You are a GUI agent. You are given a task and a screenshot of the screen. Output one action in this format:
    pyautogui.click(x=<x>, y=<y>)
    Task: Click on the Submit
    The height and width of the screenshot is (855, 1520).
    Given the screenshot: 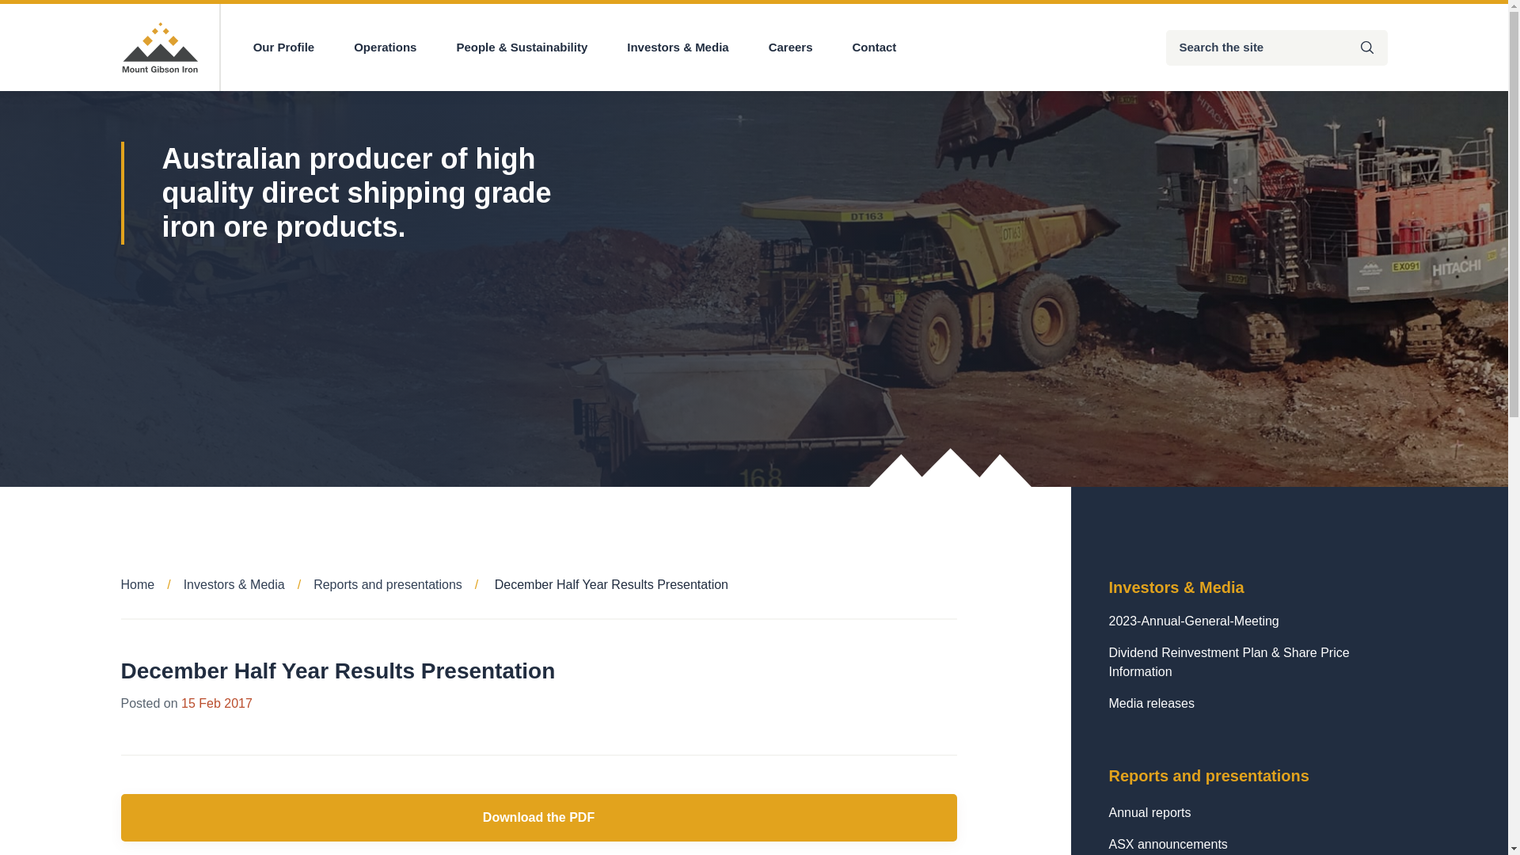 What is the action you would take?
    pyautogui.click(x=1367, y=47)
    